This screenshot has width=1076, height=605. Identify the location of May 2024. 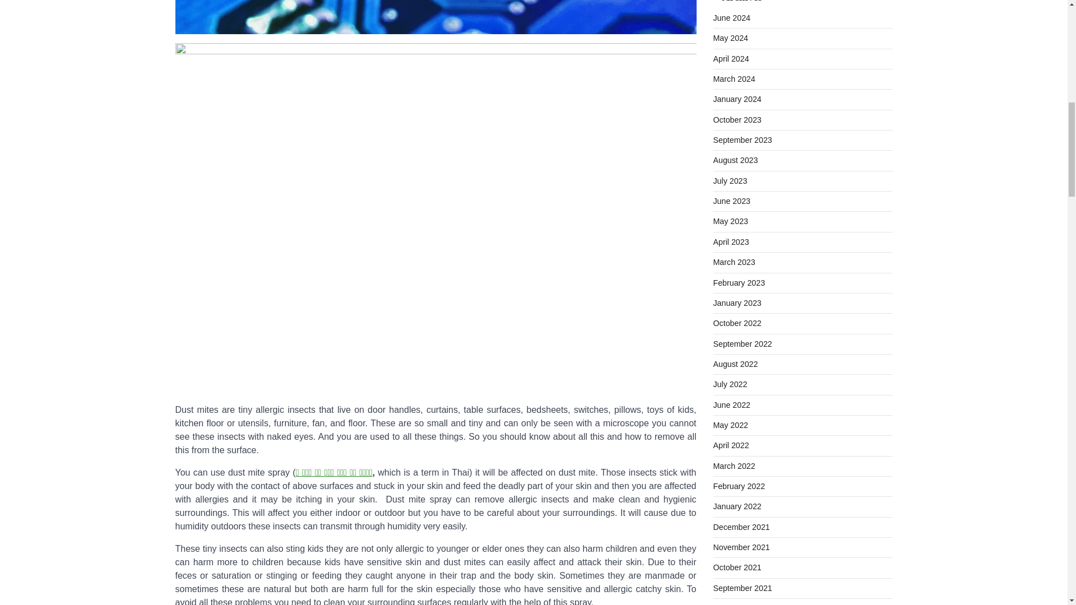
(730, 38).